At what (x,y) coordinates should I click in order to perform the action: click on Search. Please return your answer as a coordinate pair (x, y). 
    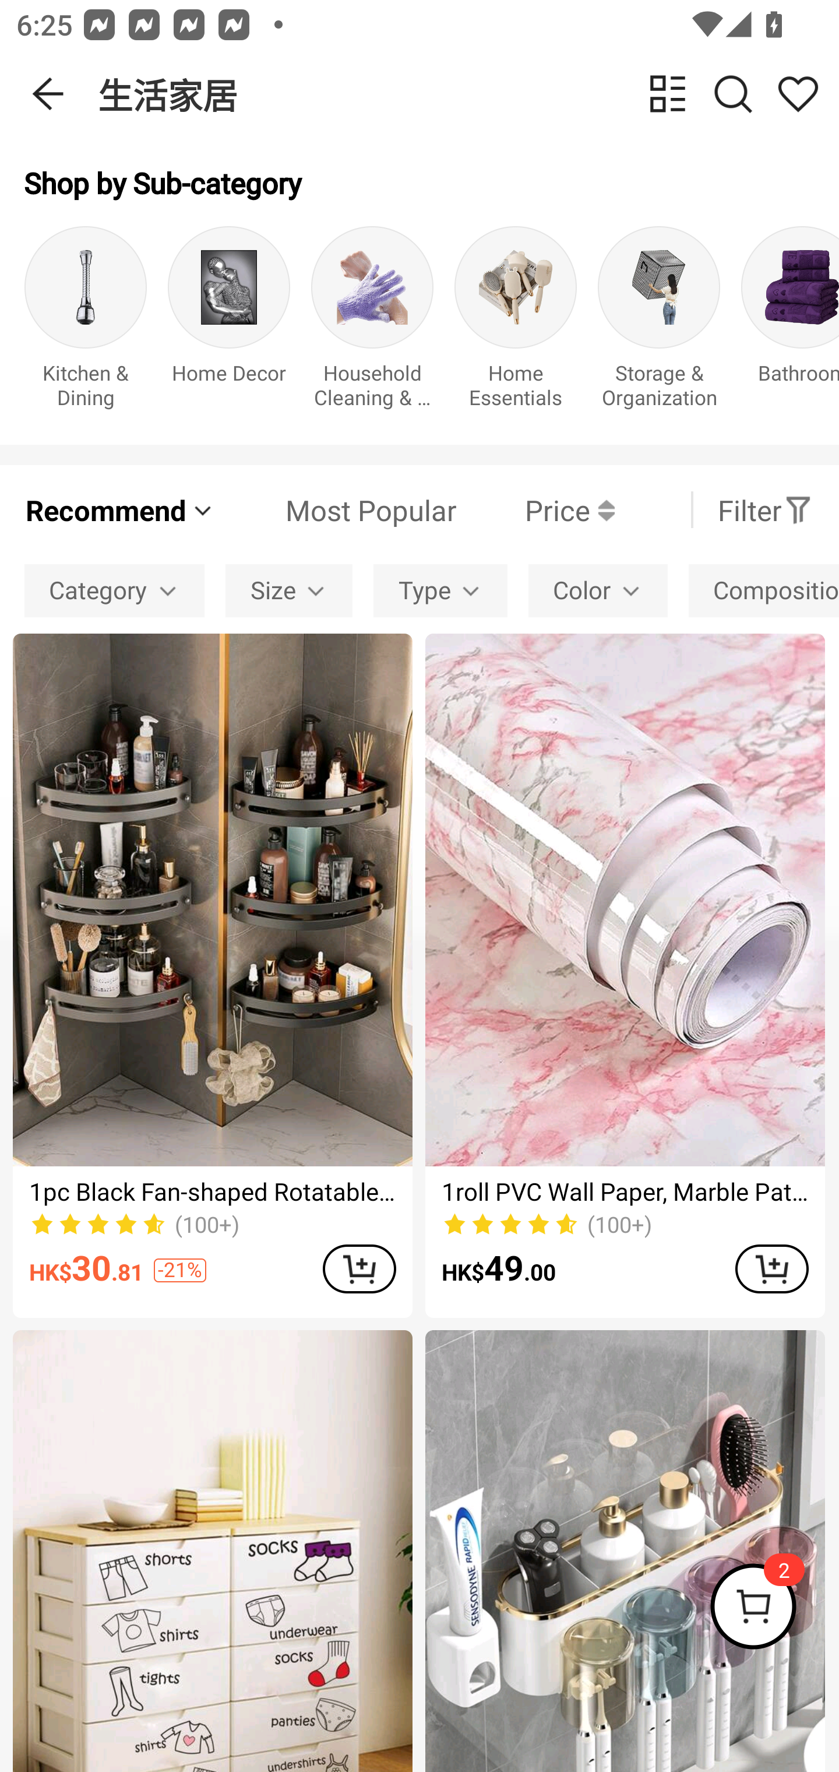
    Looking at the image, I should click on (733, 93).